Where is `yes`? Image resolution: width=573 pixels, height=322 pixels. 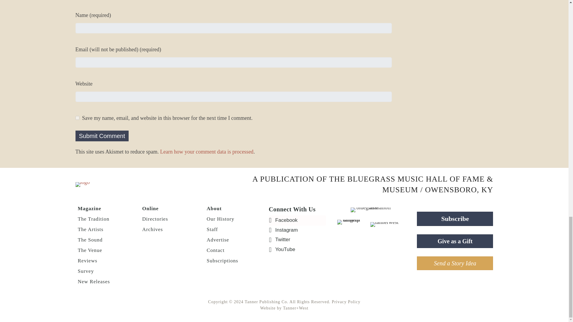
yes is located at coordinates (77, 117).